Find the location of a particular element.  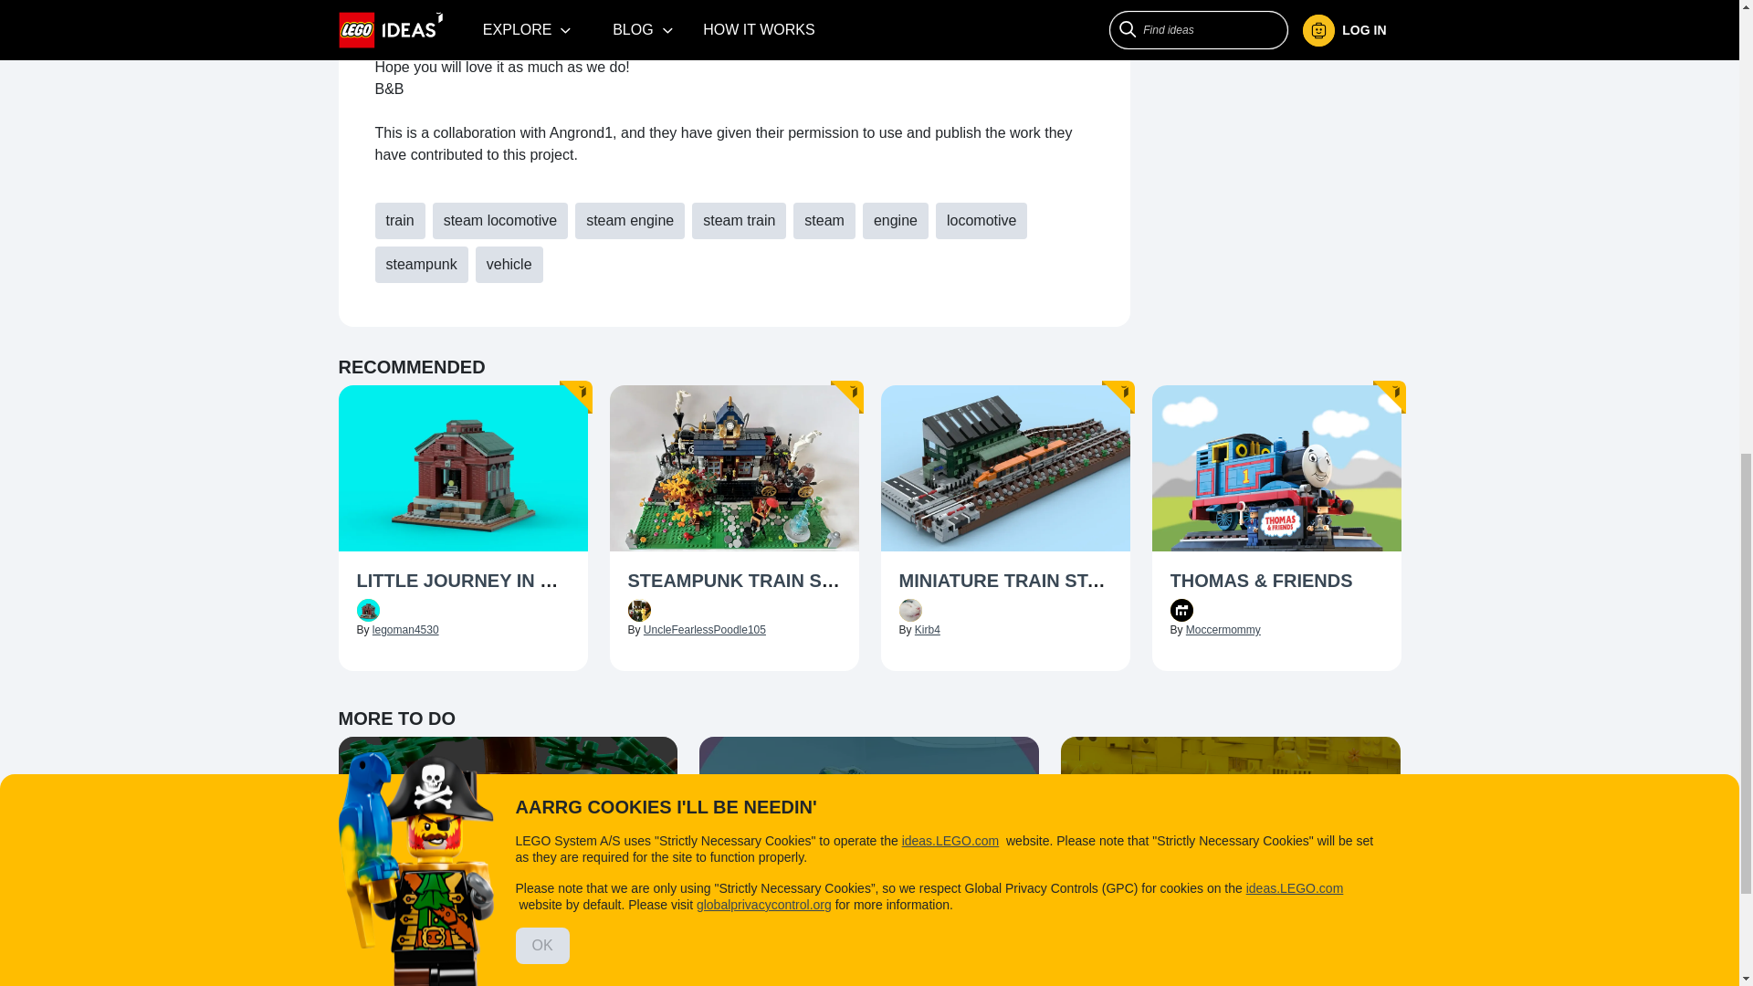

Little Journey in Steam Locommotive is located at coordinates (462, 582).